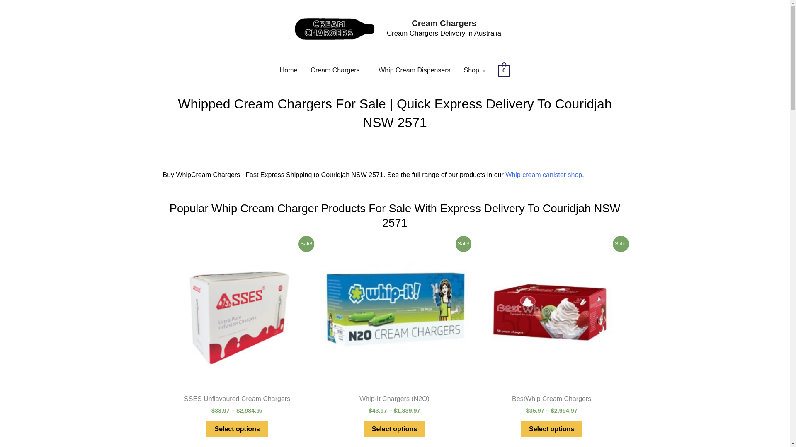 The height and width of the screenshot is (447, 796). I want to click on Cream Chargers, so click(337, 70).